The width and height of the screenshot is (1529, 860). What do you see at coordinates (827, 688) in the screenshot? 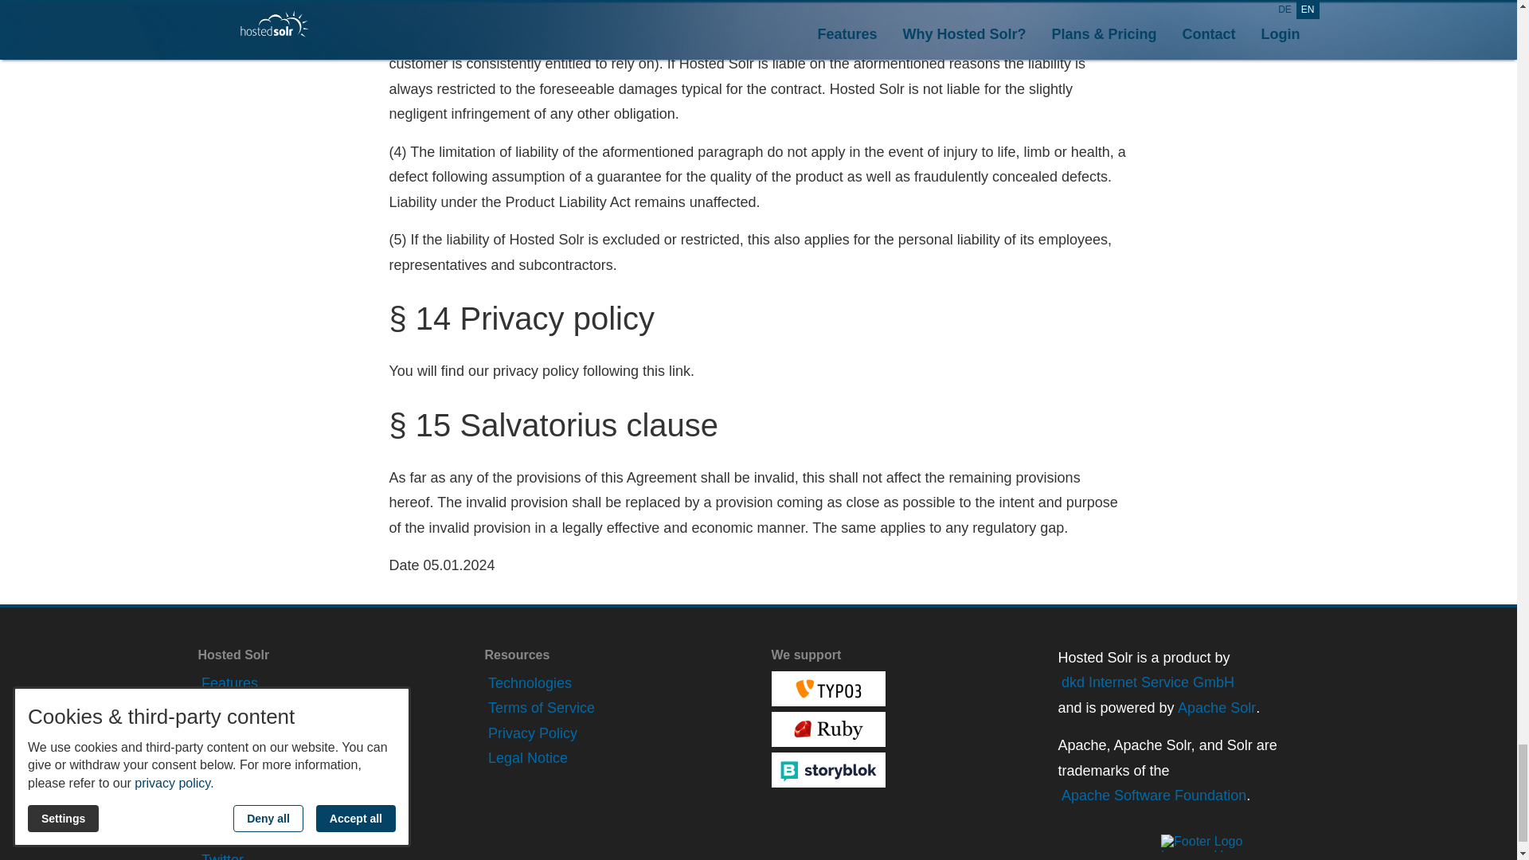
I see `Find out more about TYPO3 now!` at bounding box center [827, 688].